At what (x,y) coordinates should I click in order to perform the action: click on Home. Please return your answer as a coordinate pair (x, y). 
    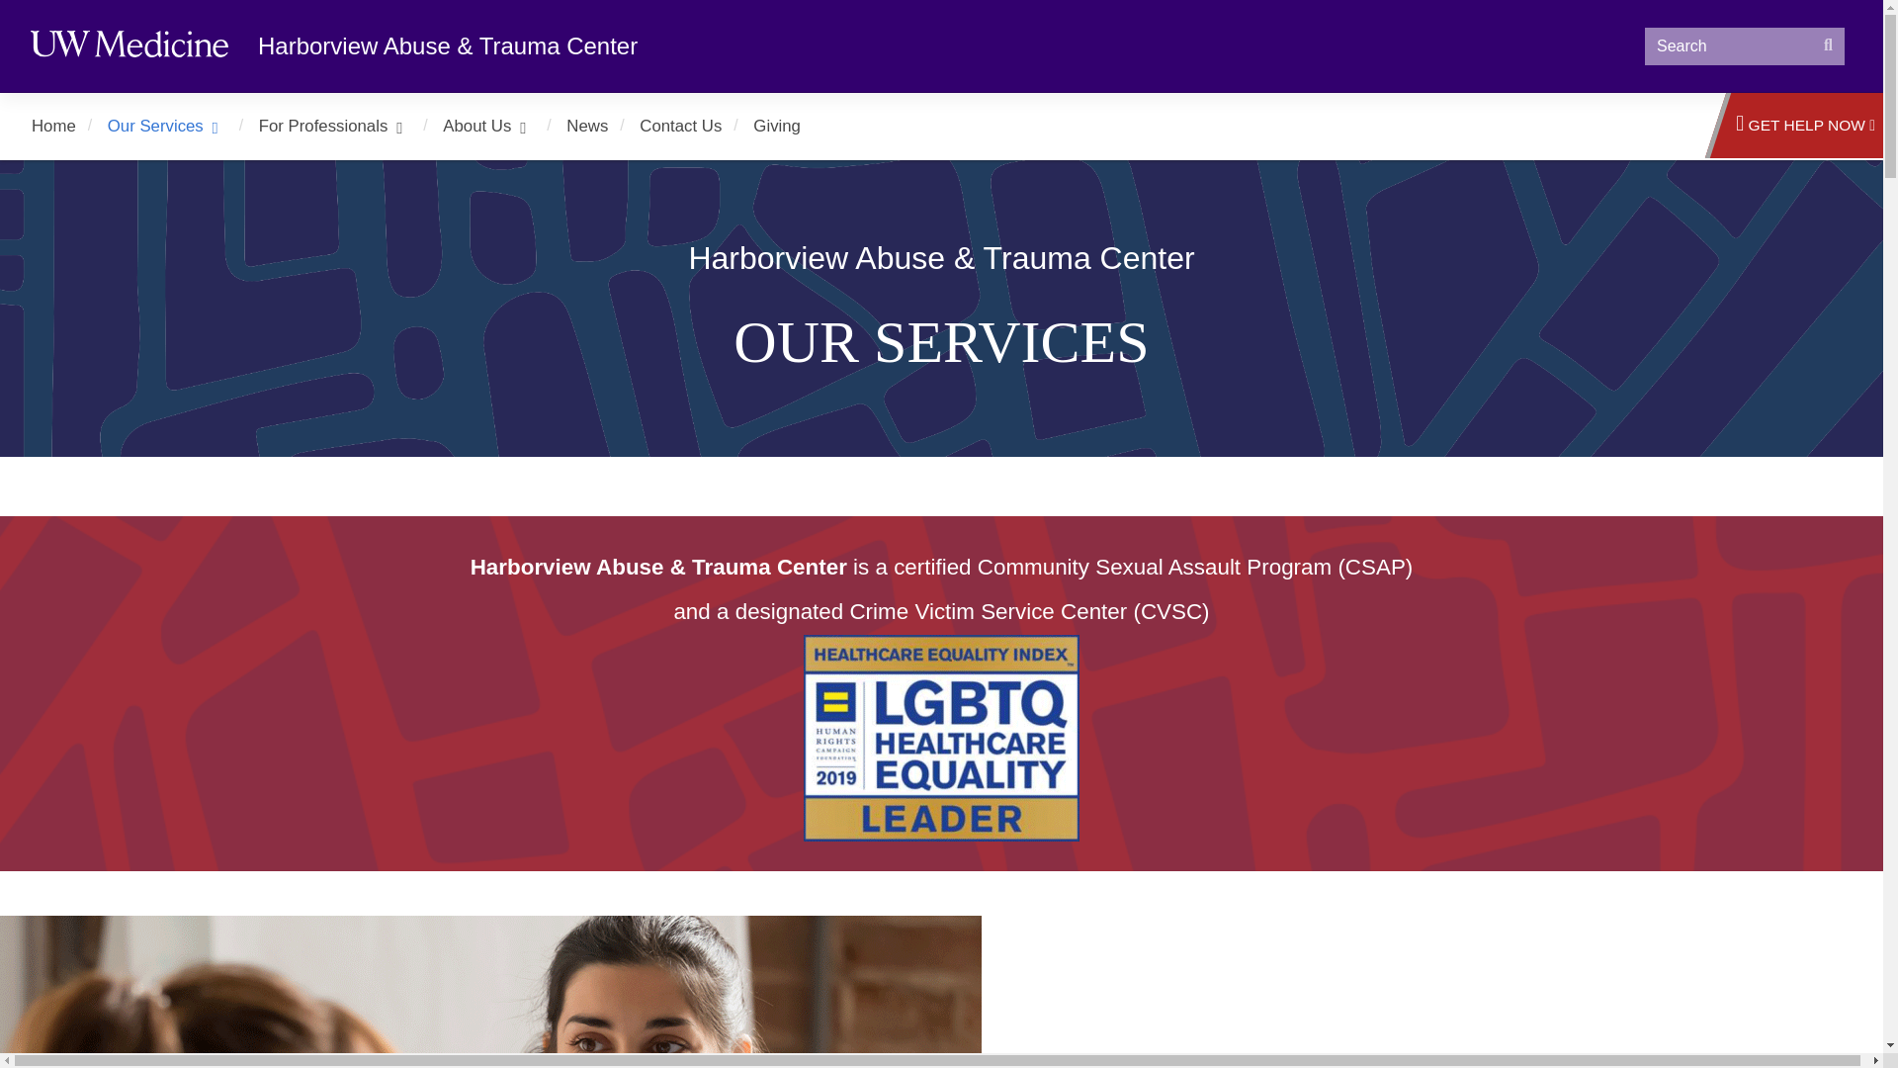
    Looking at the image, I should click on (53, 127).